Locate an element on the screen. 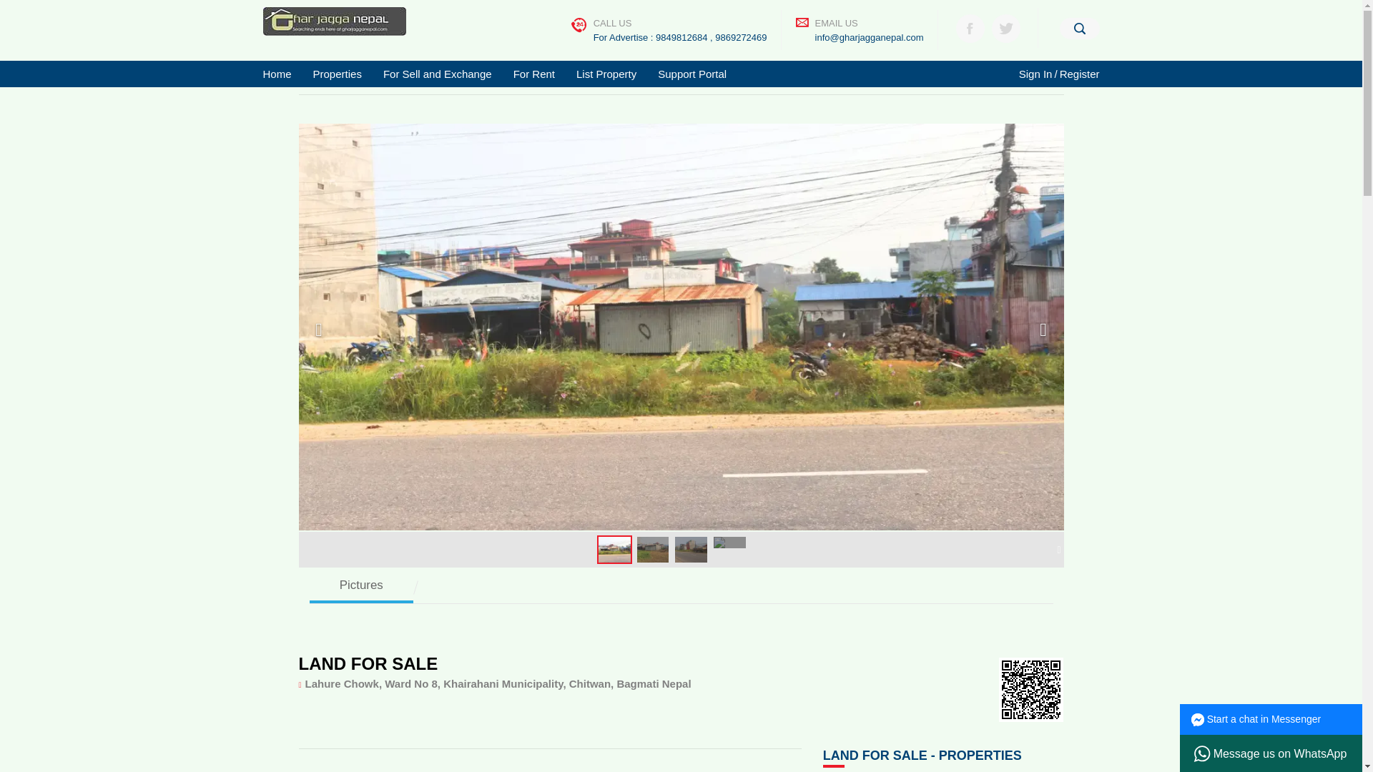 Image resolution: width=1373 pixels, height=772 pixels. Properties is located at coordinates (337, 74).